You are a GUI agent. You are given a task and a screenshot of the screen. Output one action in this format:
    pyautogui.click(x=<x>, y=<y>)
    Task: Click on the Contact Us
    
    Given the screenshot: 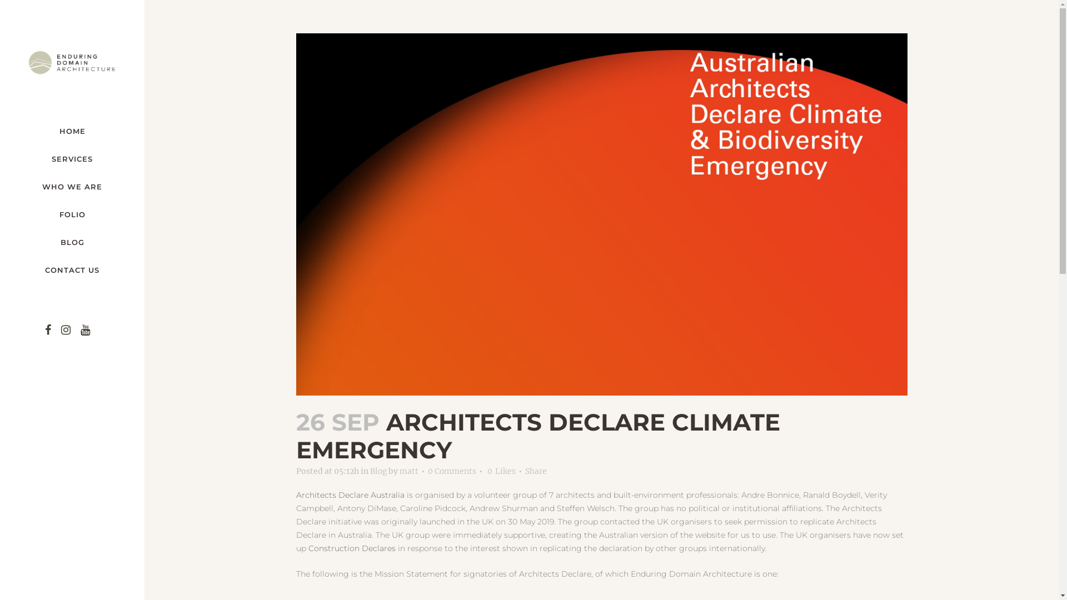 What is the action you would take?
    pyautogui.click(x=607, y=524)
    